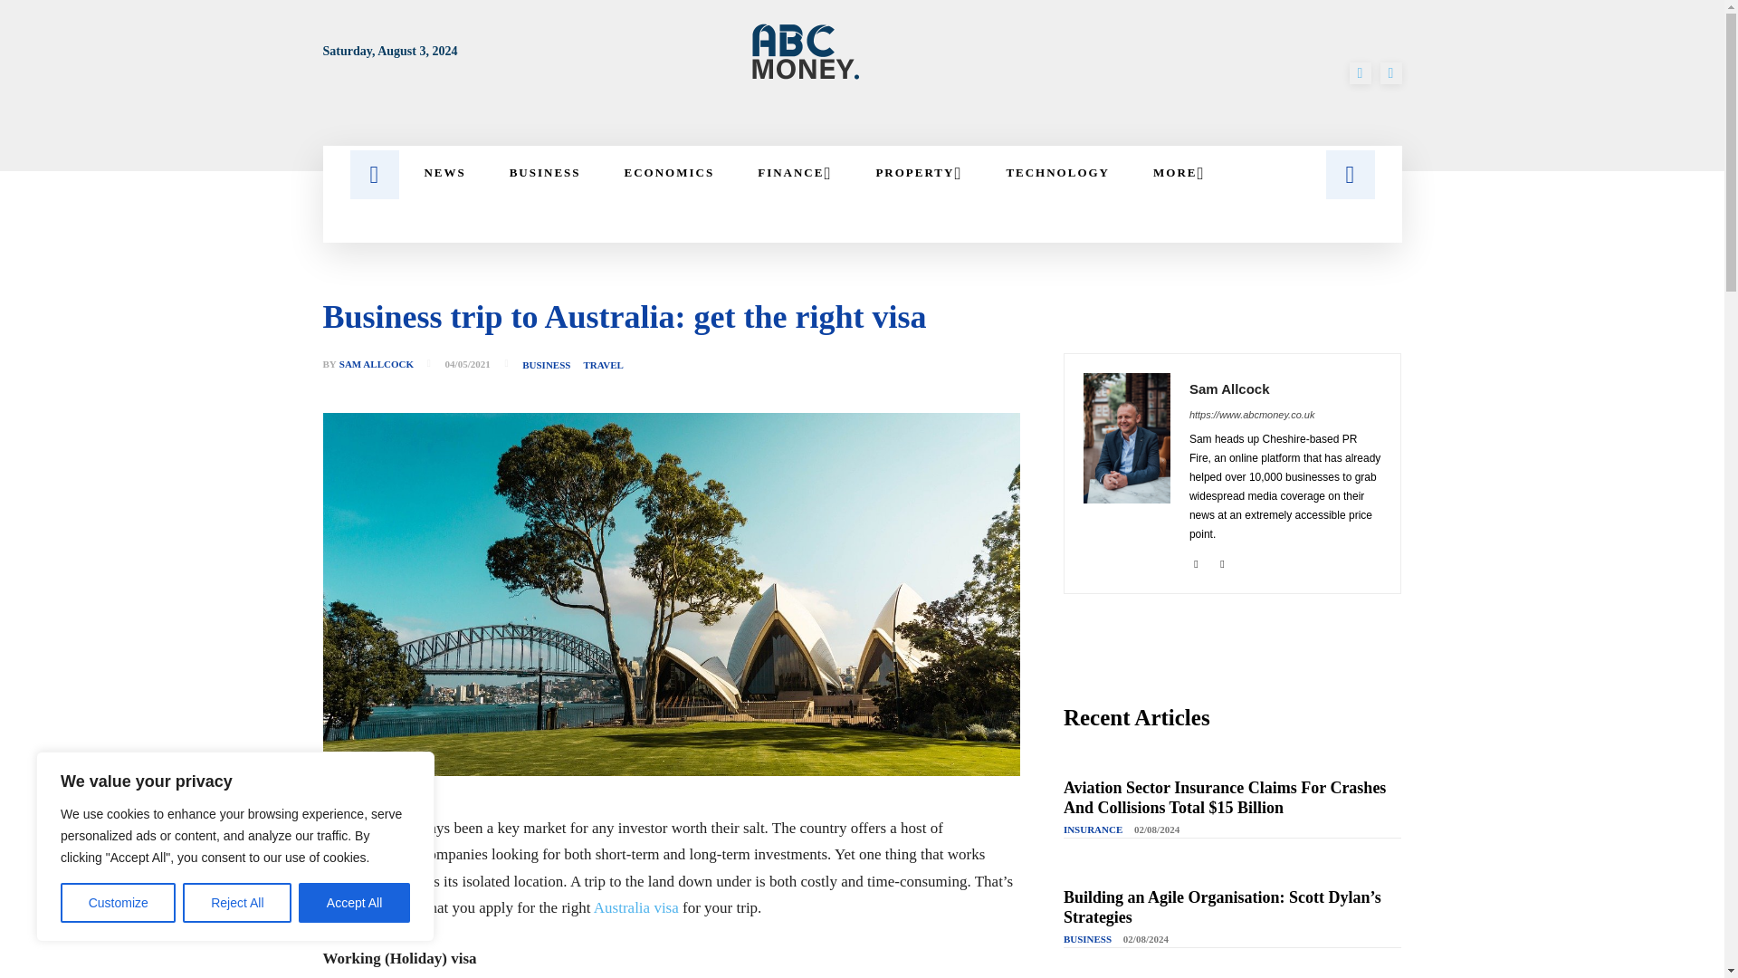  What do you see at coordinates (918, 172) in the screenshot?
I see `PROPERTY` at bounding box center [918, 172].